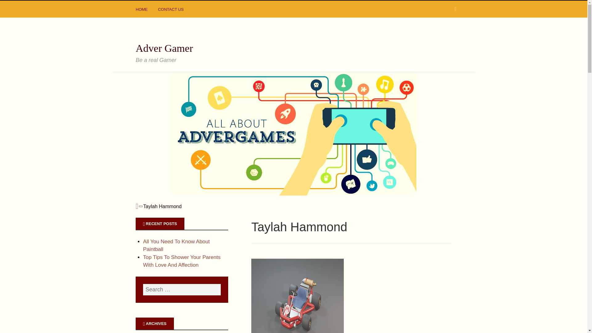 The width and height of the screenshot is (592, 333). What do you see at coordinates (182, 261) in the screenshot?
I see `Top Tips To Shower Your Parents With Love And Affection` at bounding box center [182, 261].